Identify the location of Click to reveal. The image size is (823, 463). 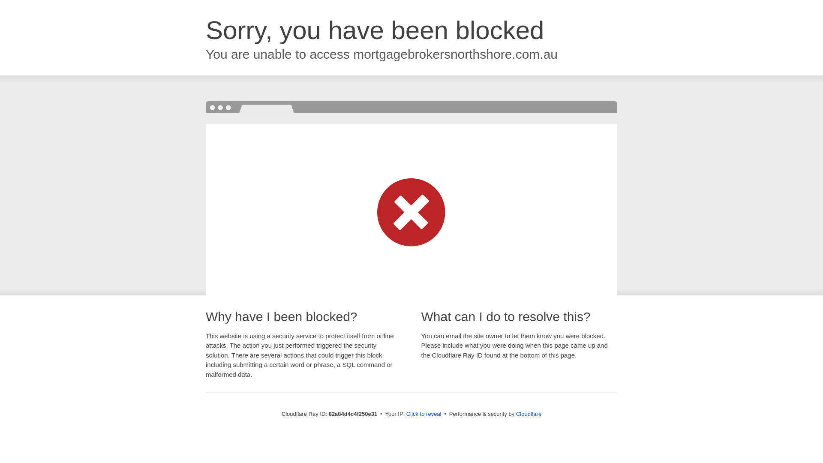
(424, 414).